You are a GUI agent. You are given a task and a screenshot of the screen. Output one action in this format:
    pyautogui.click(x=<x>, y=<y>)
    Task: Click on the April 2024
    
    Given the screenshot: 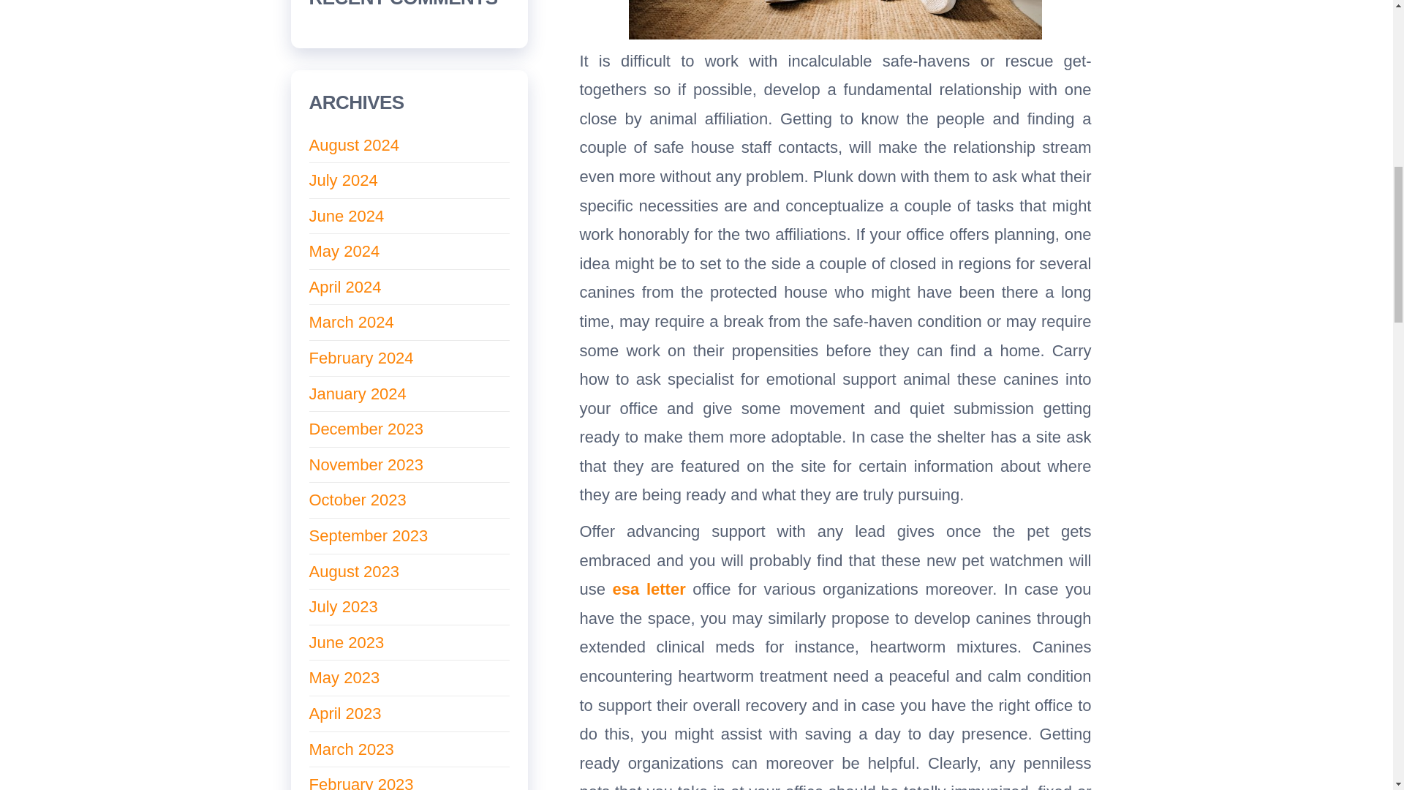 What is the action you would take?
    pyautogui.click(x=344, y=287)
    